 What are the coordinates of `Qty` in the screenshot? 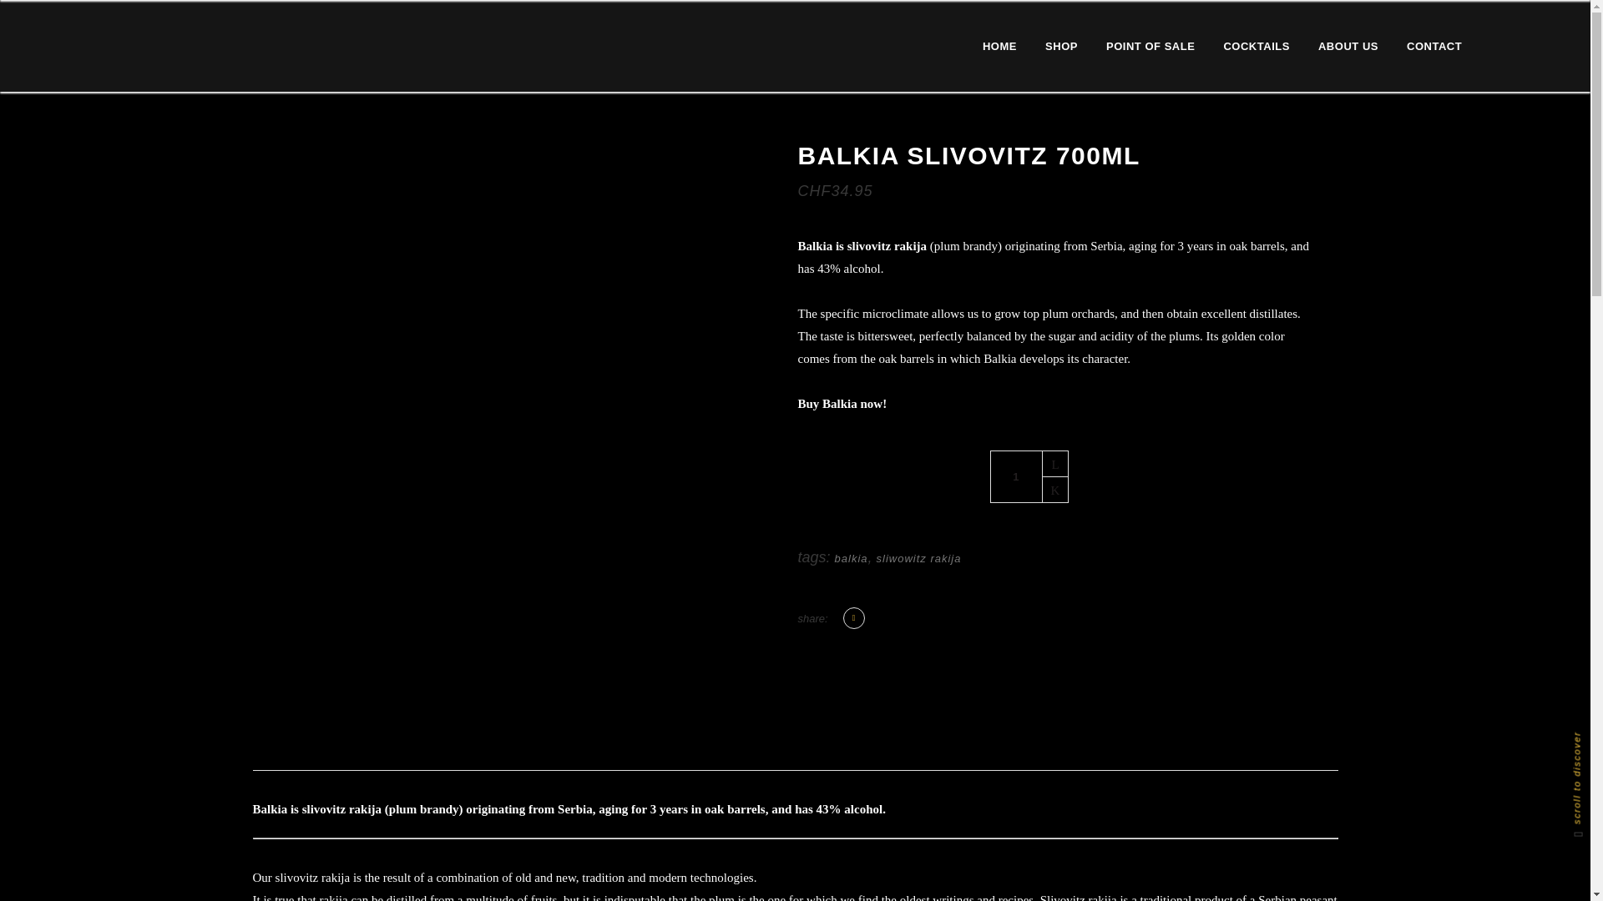 It's located at (1017, 476).